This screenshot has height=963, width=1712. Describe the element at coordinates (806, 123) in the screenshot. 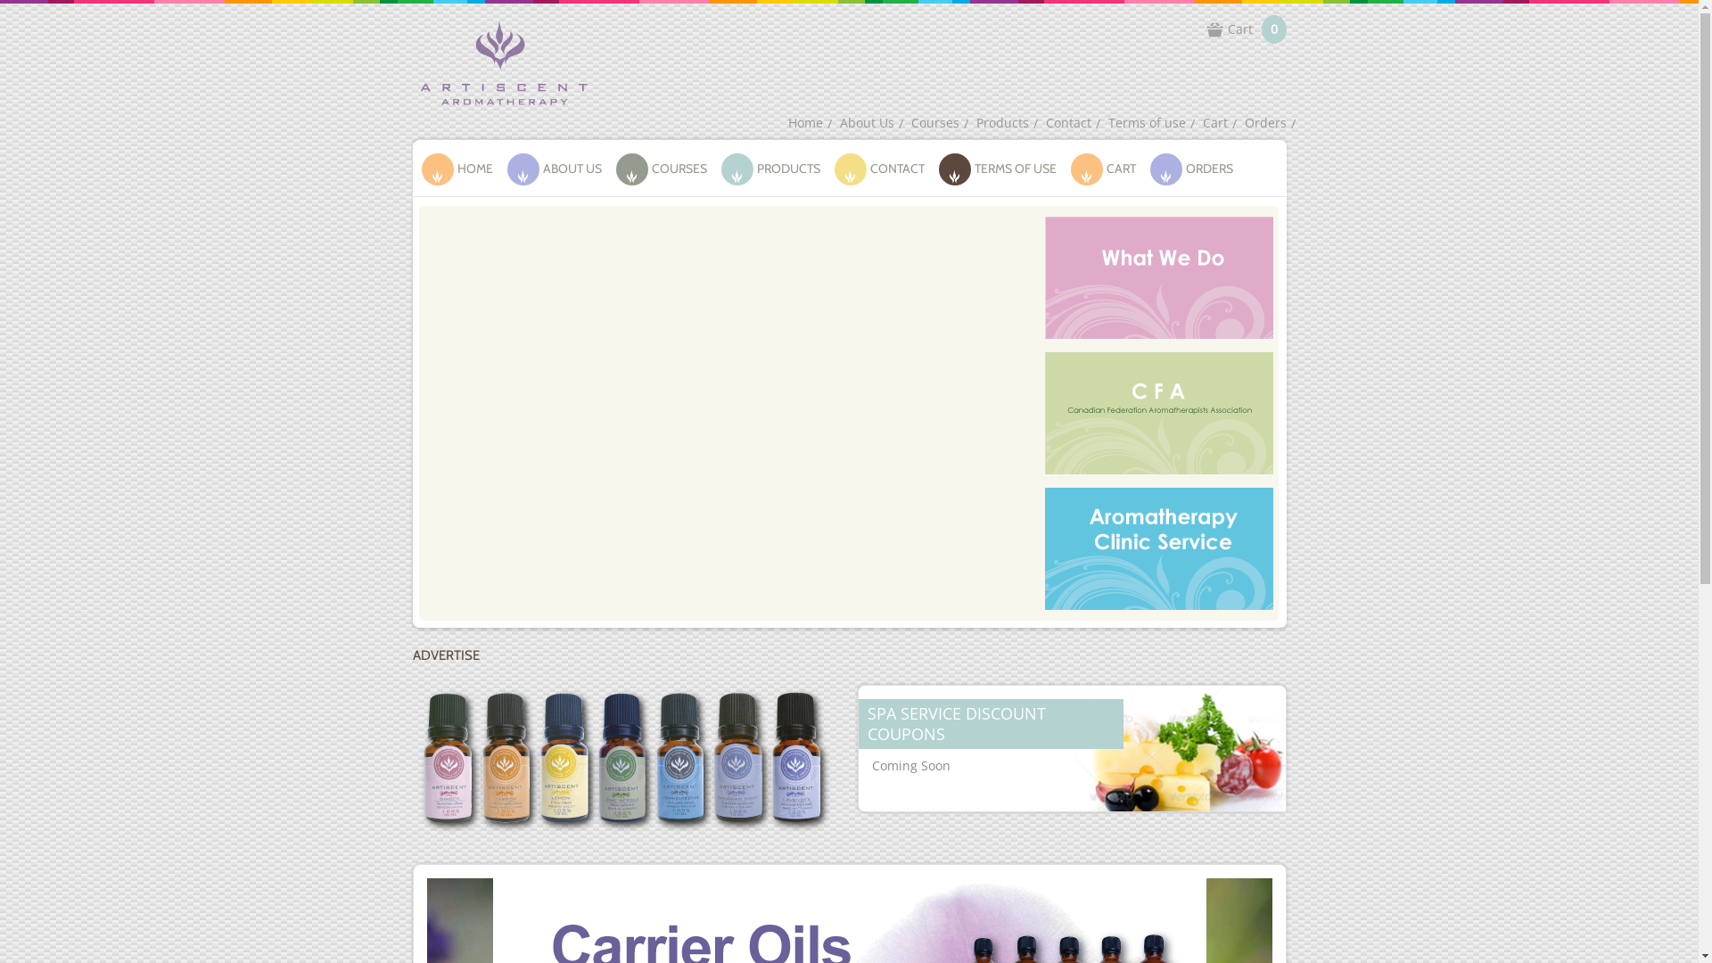

I see `Home` at that location.